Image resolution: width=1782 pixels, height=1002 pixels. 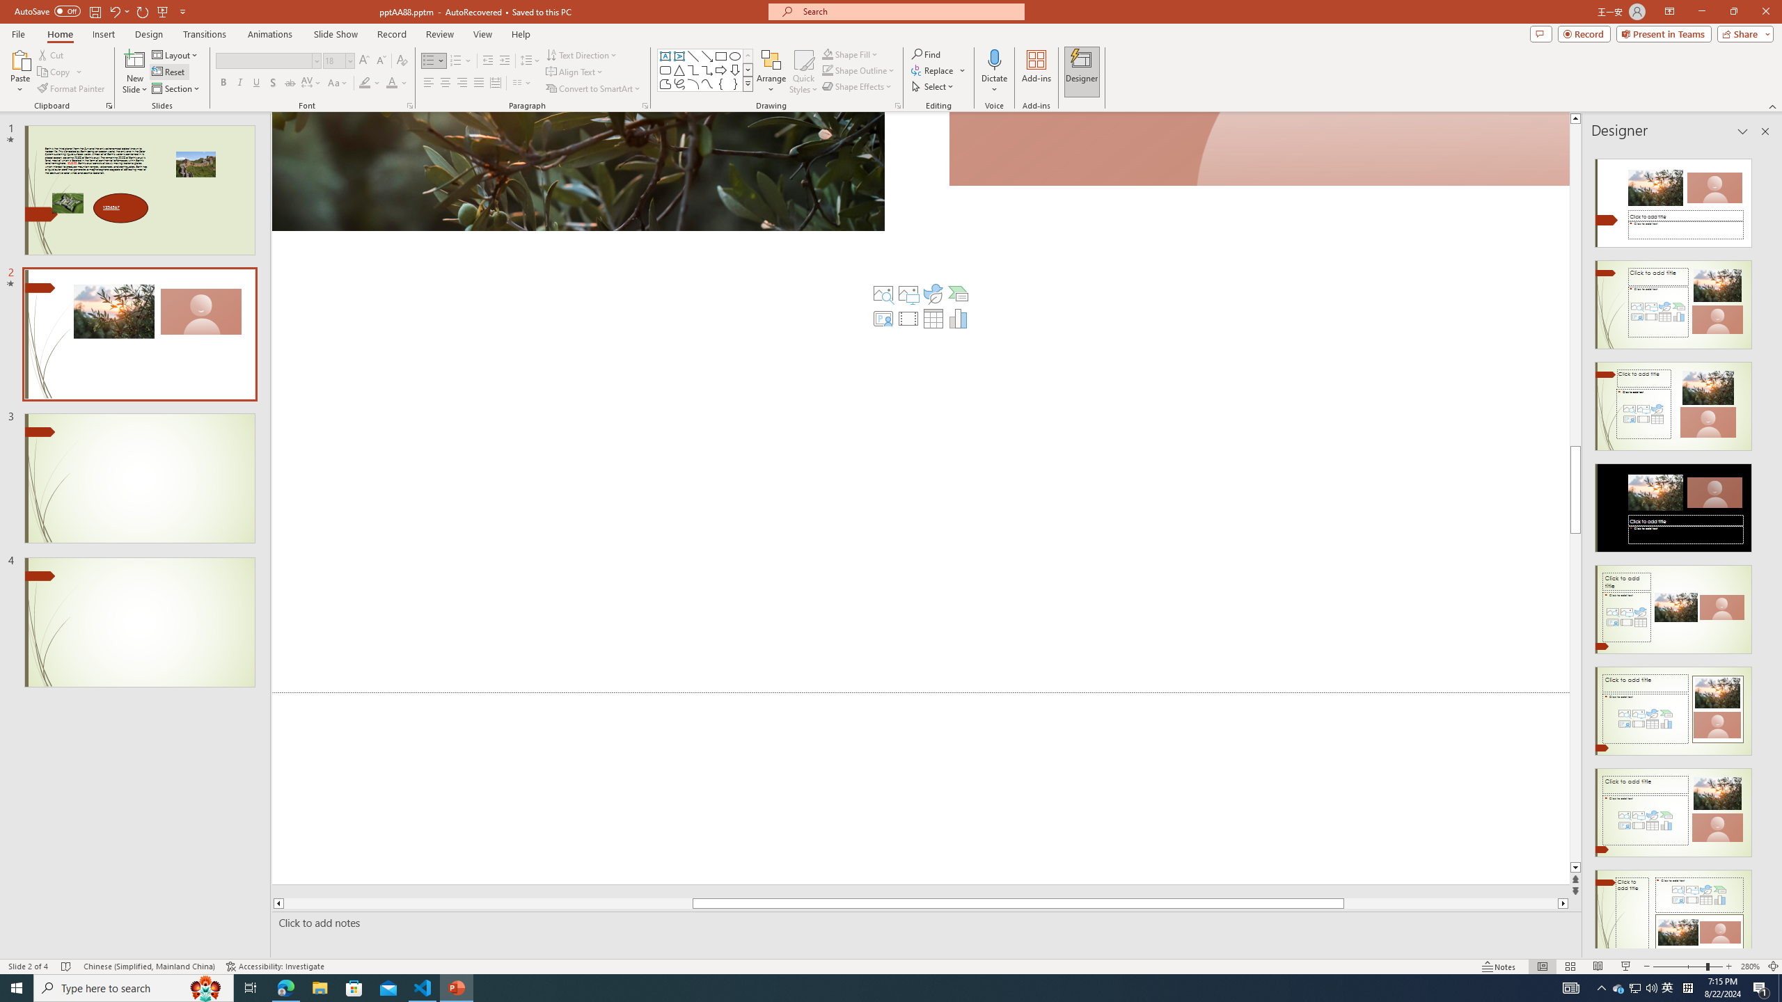 What do you see at coordinates (827, 70) in the screenshot?
I see `Shape Outline Teal, Accent 1` at bounding box center [827, 70].